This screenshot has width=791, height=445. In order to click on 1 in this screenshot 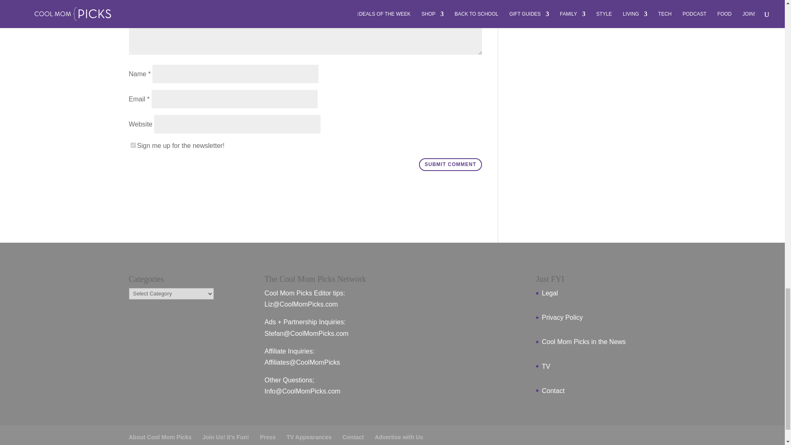, I will do `click(133, 145)`.